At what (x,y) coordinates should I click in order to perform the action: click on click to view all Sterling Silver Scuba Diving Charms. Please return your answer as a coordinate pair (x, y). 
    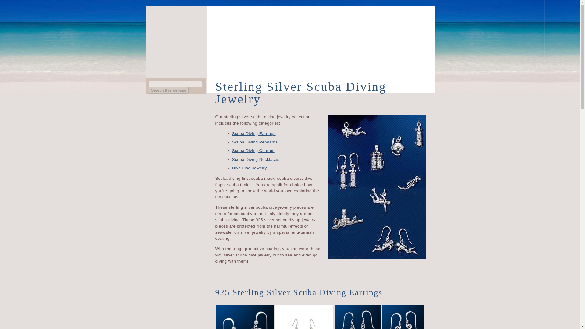
    Looking at the image, I should click on (253, 150).